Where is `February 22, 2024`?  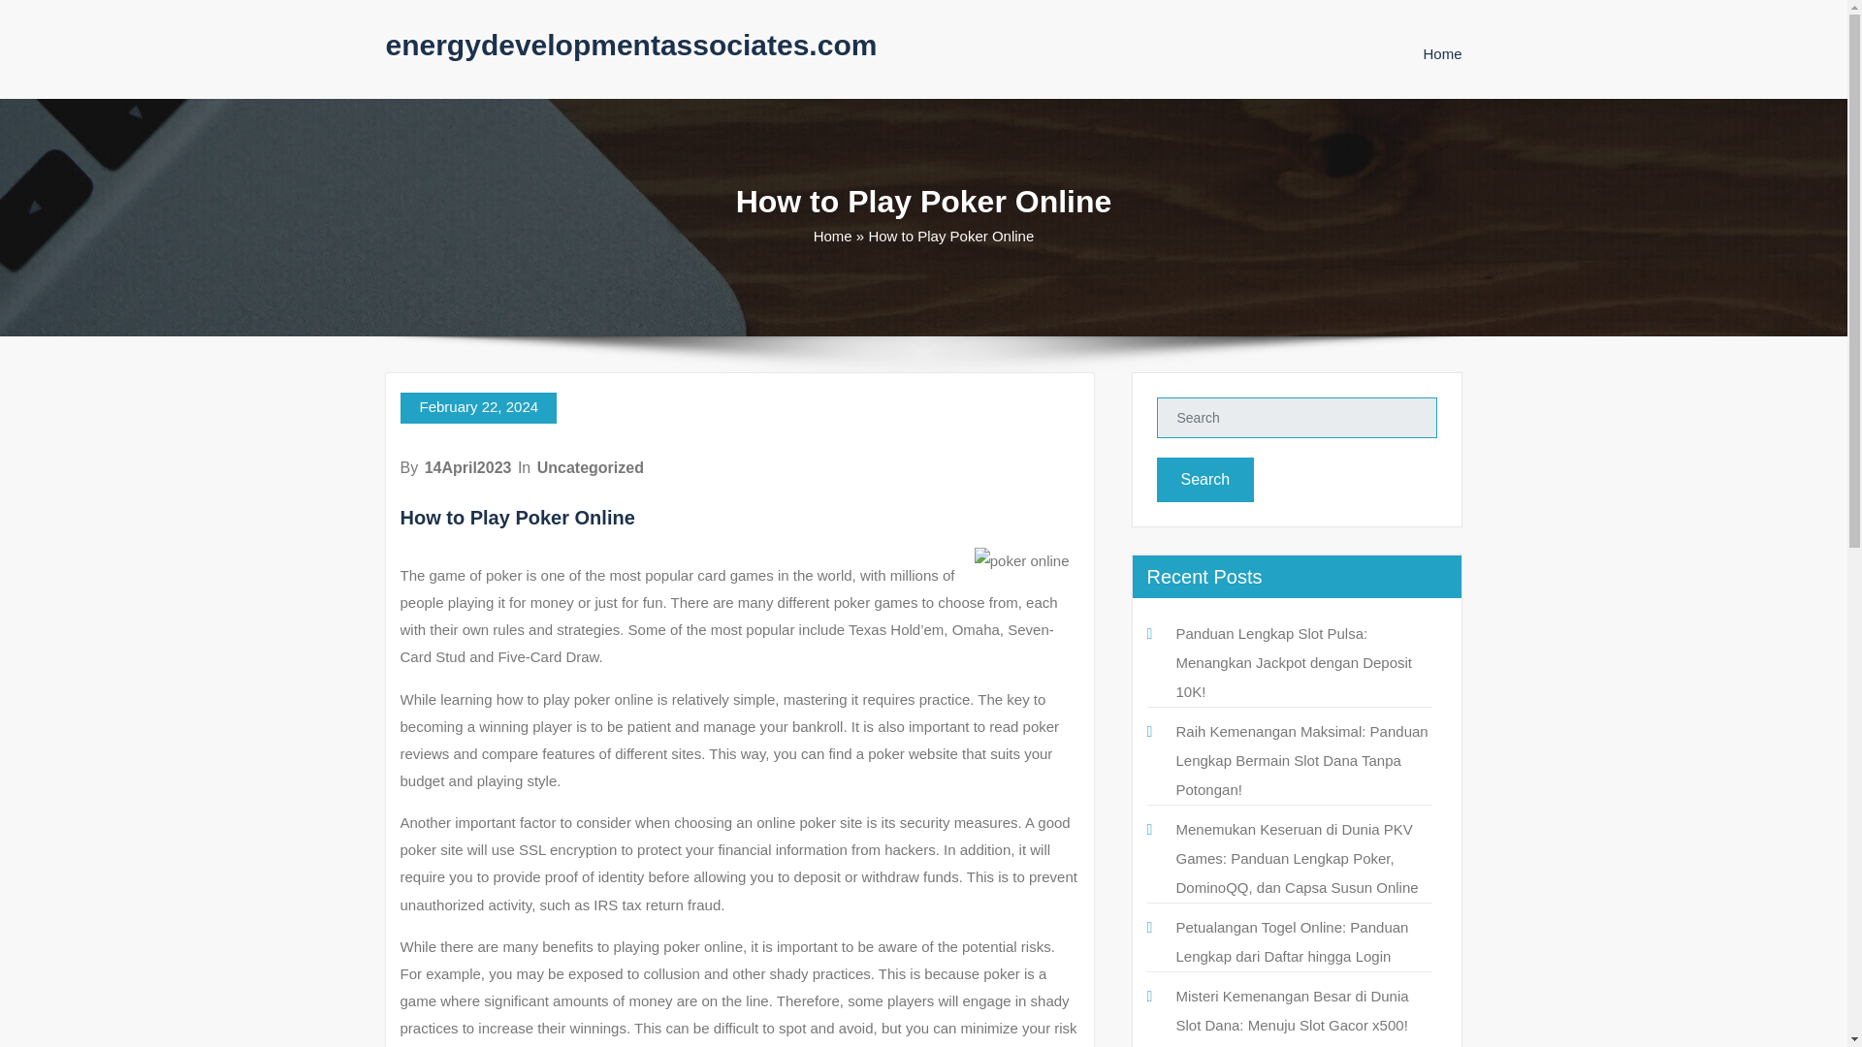 February 22, 2024 is located at coordinates (478, 408).